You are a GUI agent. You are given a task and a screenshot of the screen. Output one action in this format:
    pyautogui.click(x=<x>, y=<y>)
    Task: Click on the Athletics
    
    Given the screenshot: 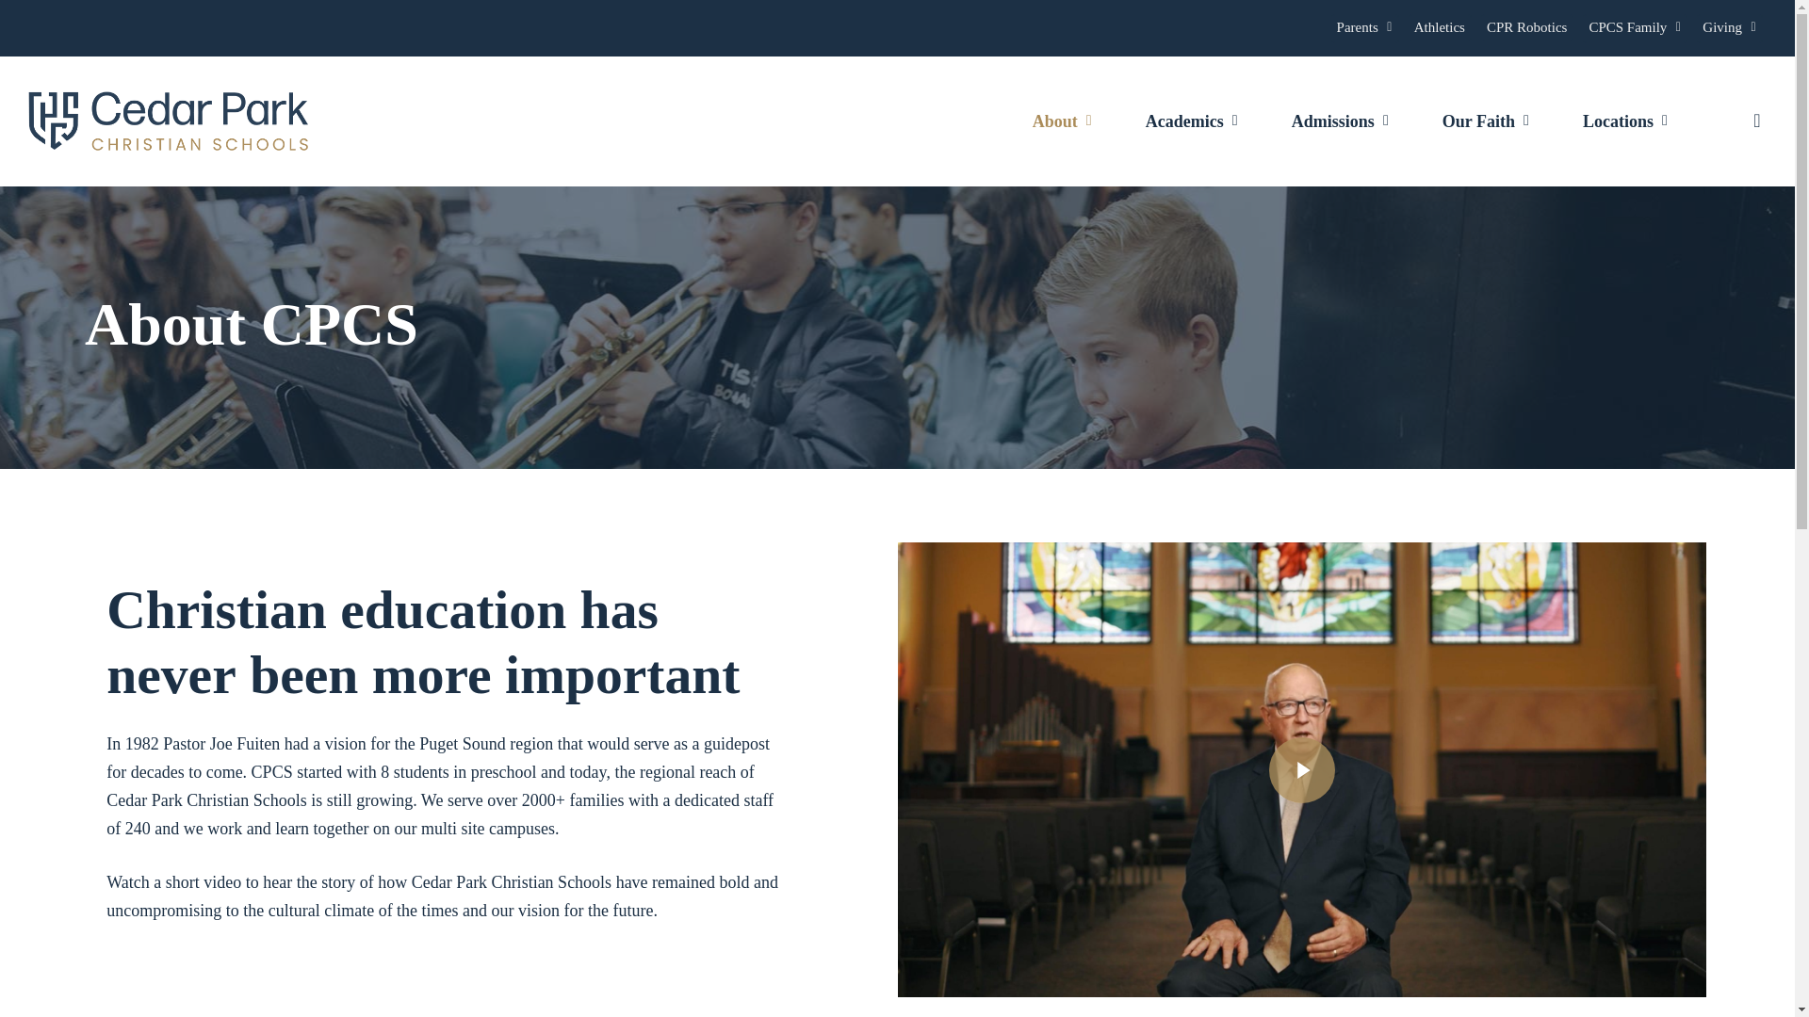 What is the action you would take?
    pyautogui.click(x=1440, y=28)
    